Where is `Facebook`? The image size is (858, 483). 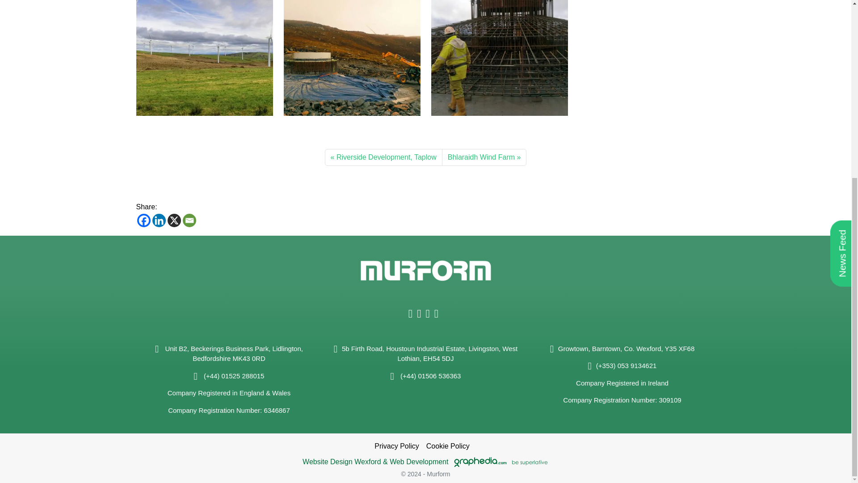
Facebook is located at coordinates (143, 220).